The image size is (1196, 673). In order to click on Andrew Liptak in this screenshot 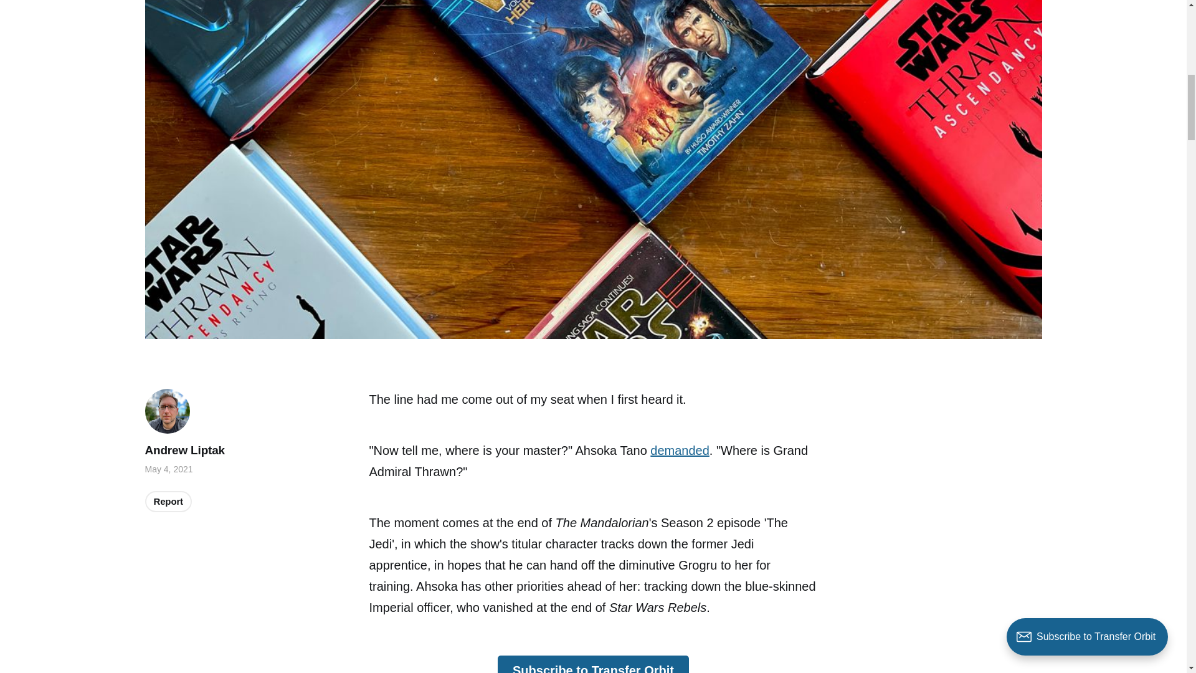, I will do `click(184, 450)`.